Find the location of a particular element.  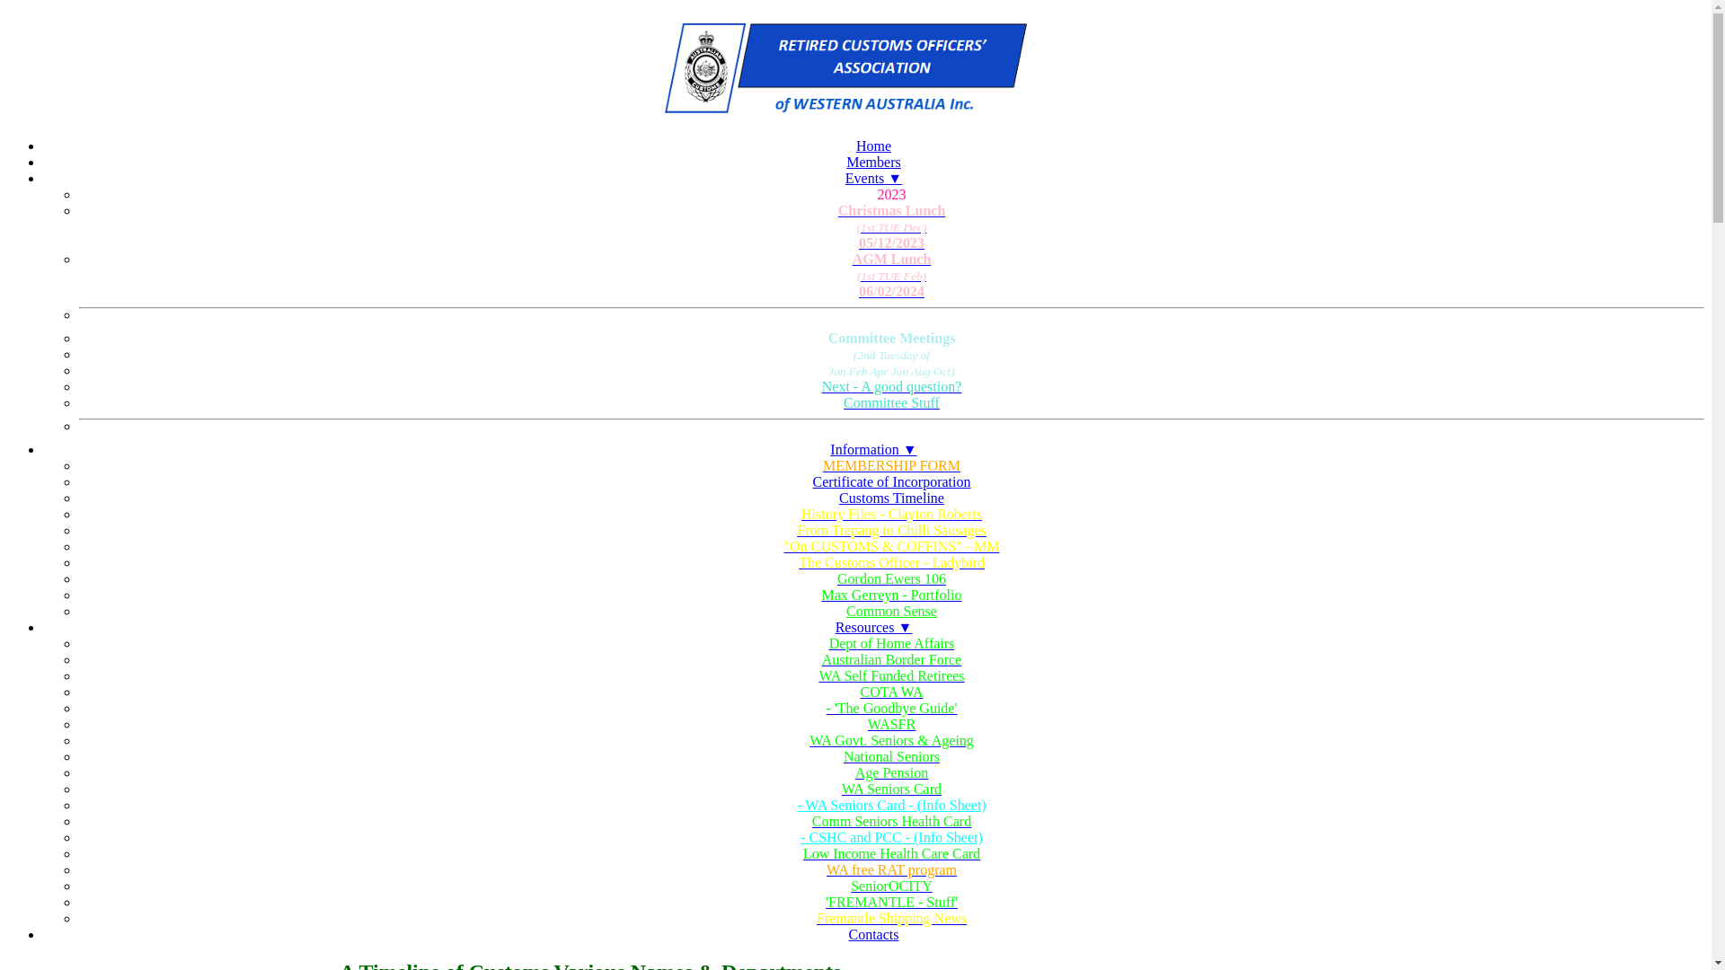

Contacts is located at coordinates (873, 934).